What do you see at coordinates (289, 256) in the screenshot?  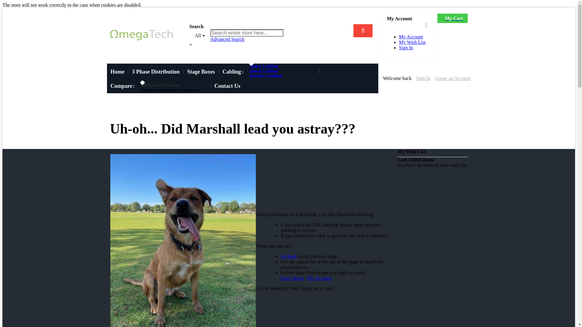 I see `Go back` at bounding box center [289, 256].